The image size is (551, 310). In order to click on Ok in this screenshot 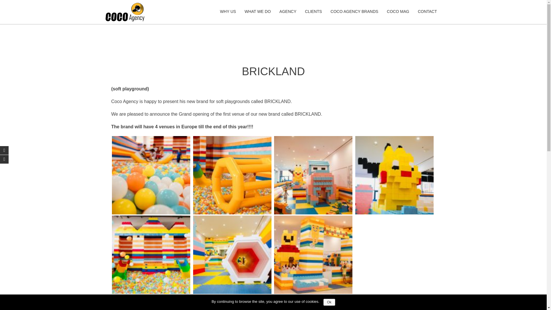, I will do `click(329, 302)`.